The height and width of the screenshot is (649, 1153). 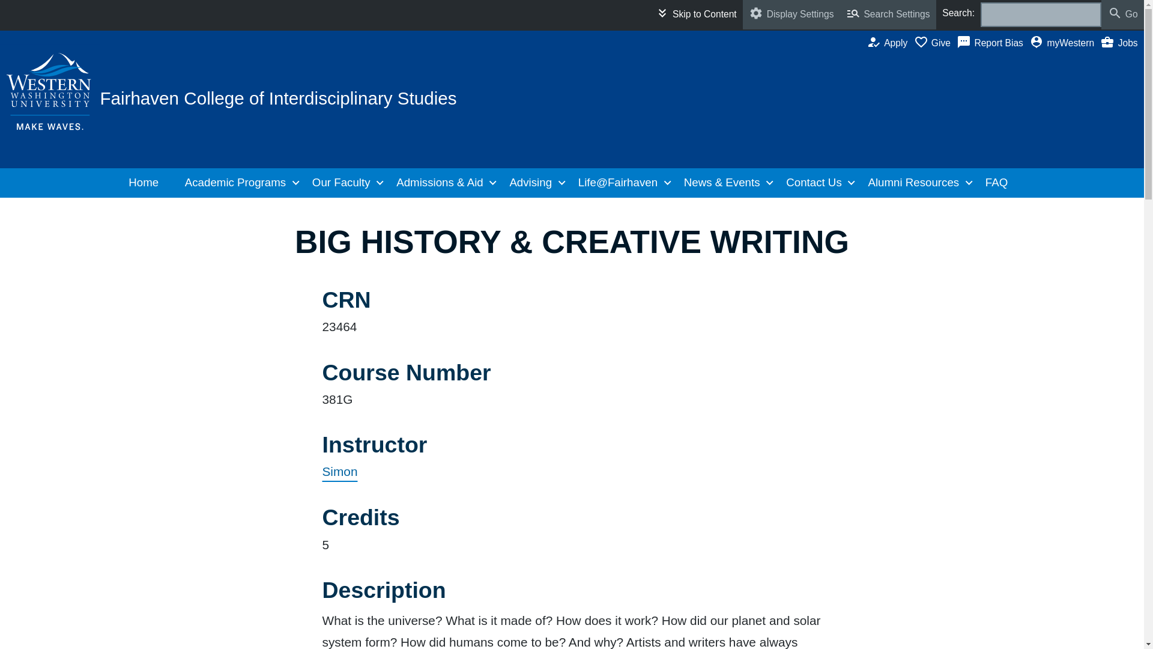 I want to click on Frequently Asked Questions, so click(x=1000, y=183).